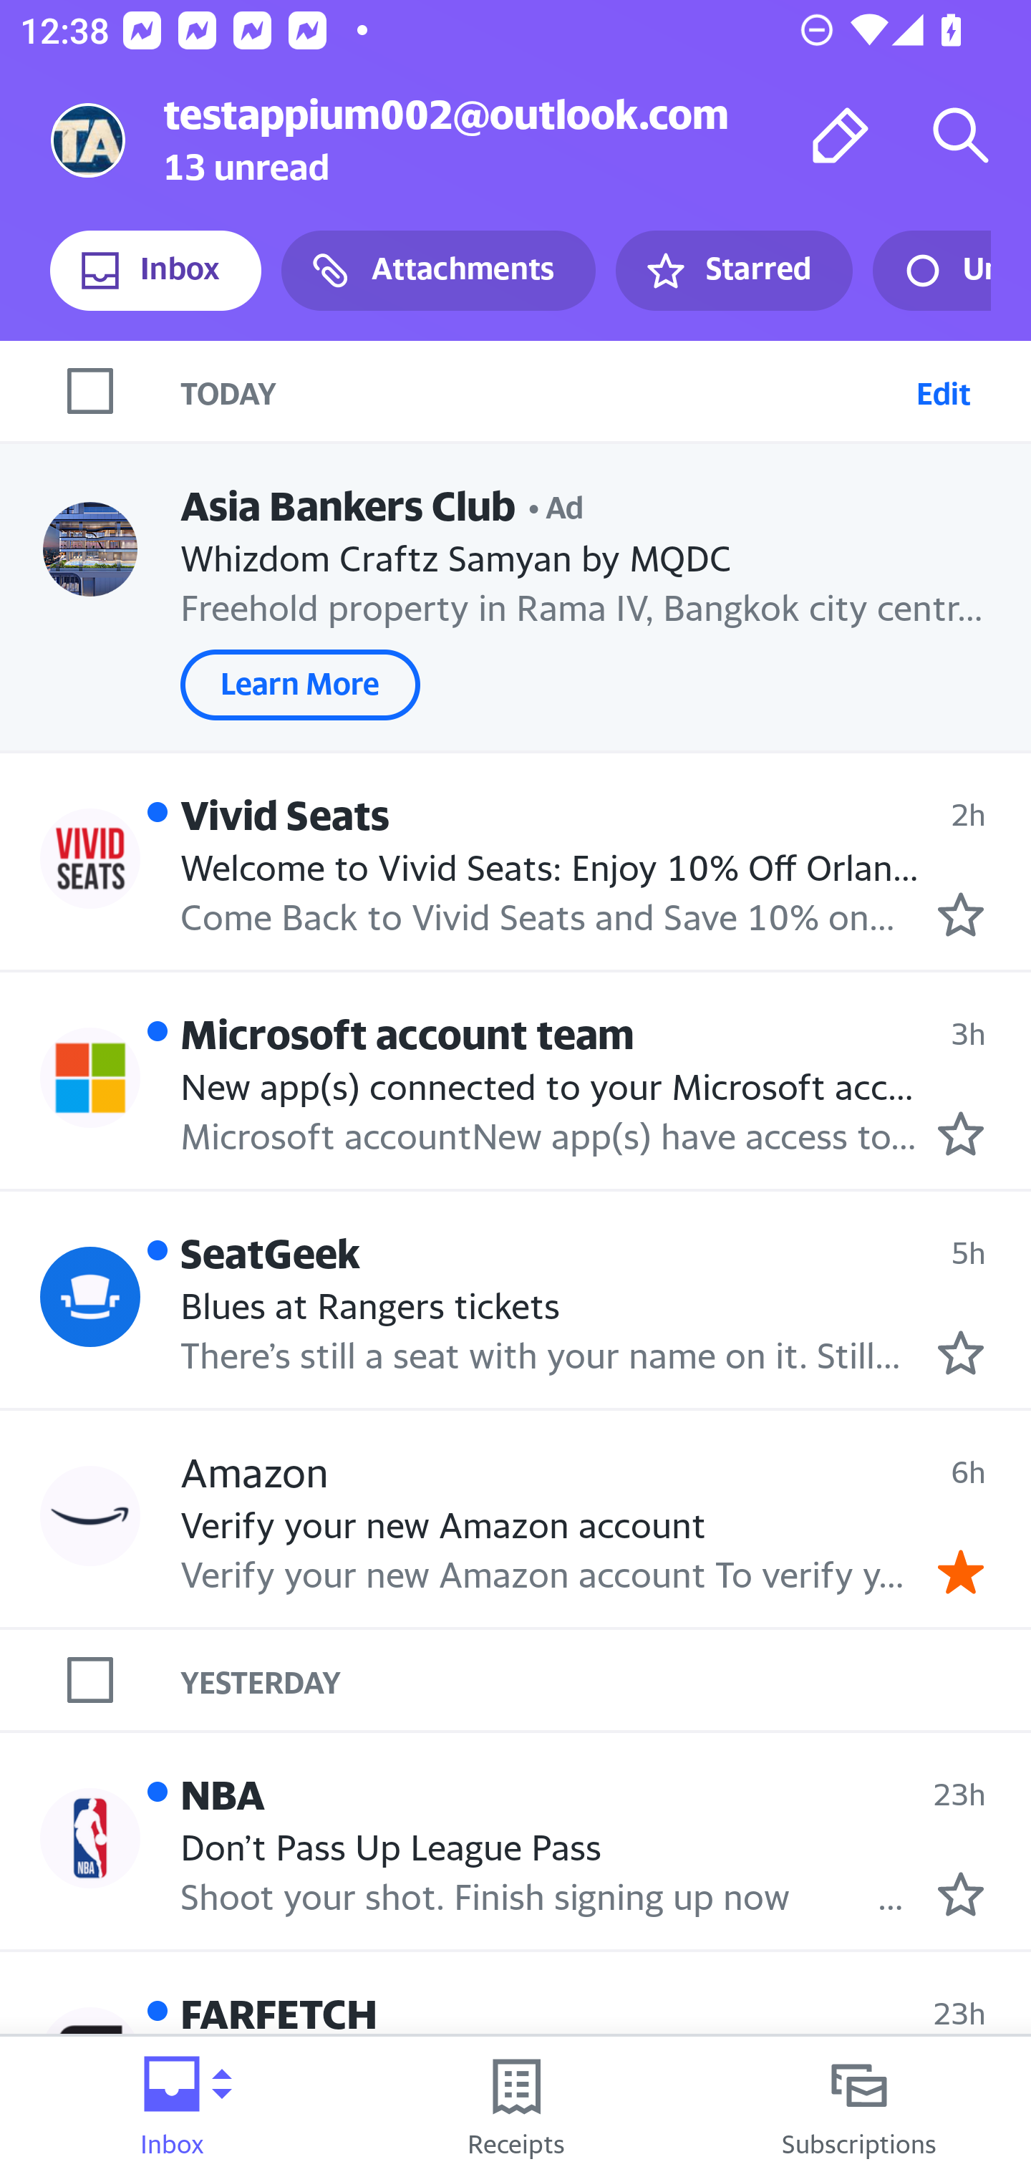  I want to click on Subscriptions, so click(859, 2107).